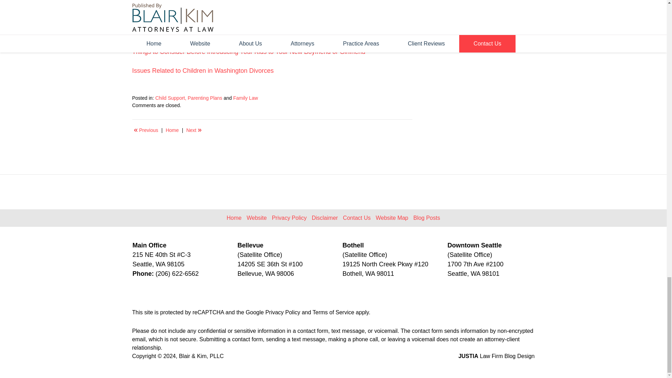 This screenshot has height=378, width=672. Describe the element at coordinates (246, 98) in the screenshot. I see `Family Law` at that location.